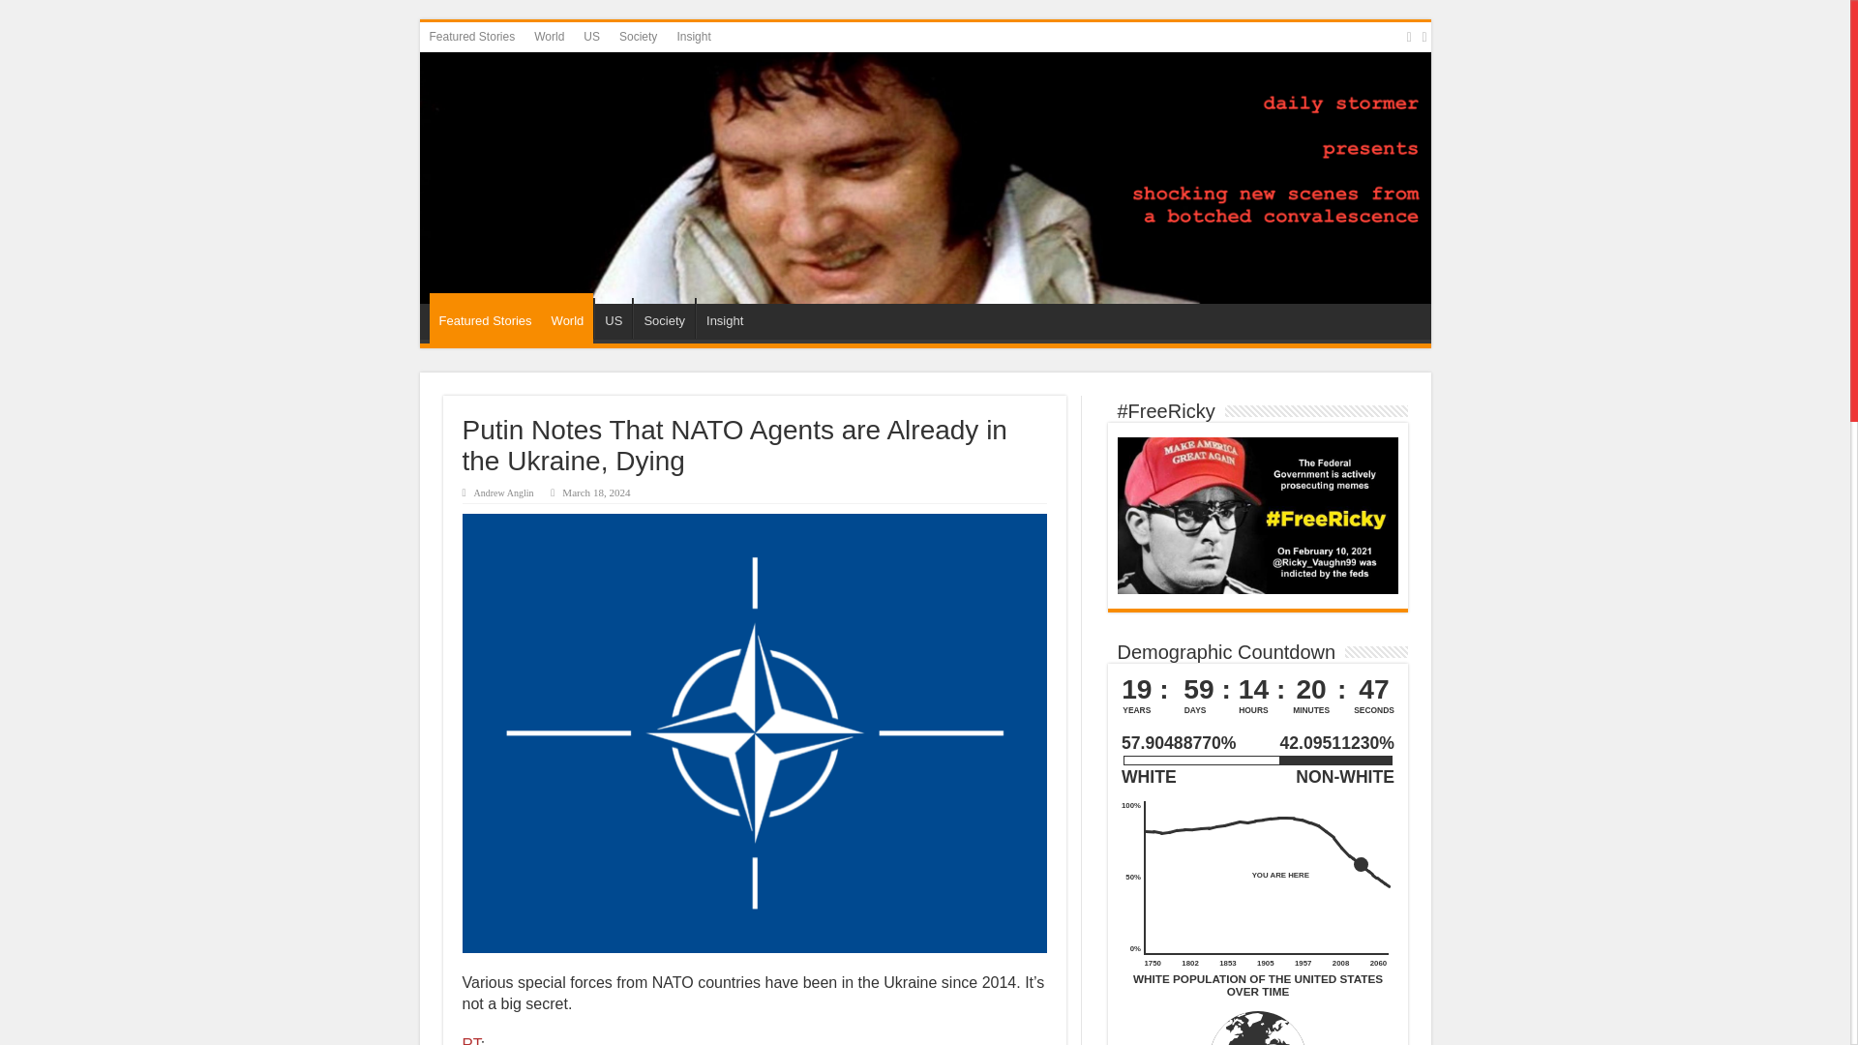  What do you see at coordinates (591, 36) in the screenshot?
I see `US` at bounding box center [591, 36].